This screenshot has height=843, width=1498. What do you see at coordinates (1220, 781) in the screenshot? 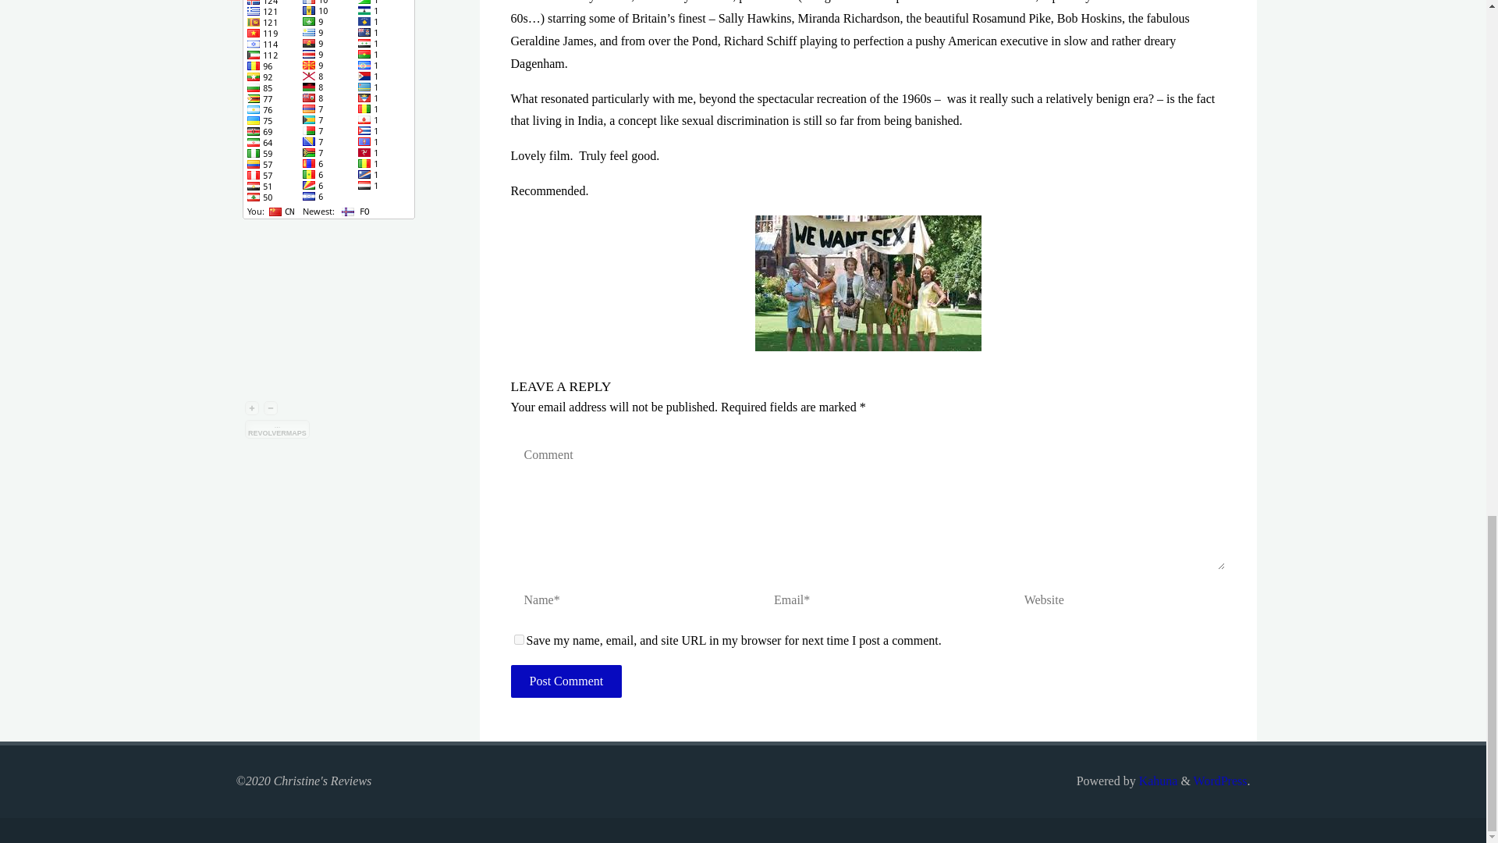
I see `Semantic Personal Publishing Platform` at bounding box center [1220, 781].